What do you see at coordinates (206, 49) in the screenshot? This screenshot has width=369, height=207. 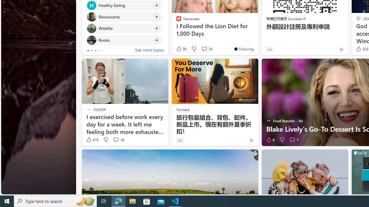 I see `View comments 26 Comment` at bounding box center [206, 49].